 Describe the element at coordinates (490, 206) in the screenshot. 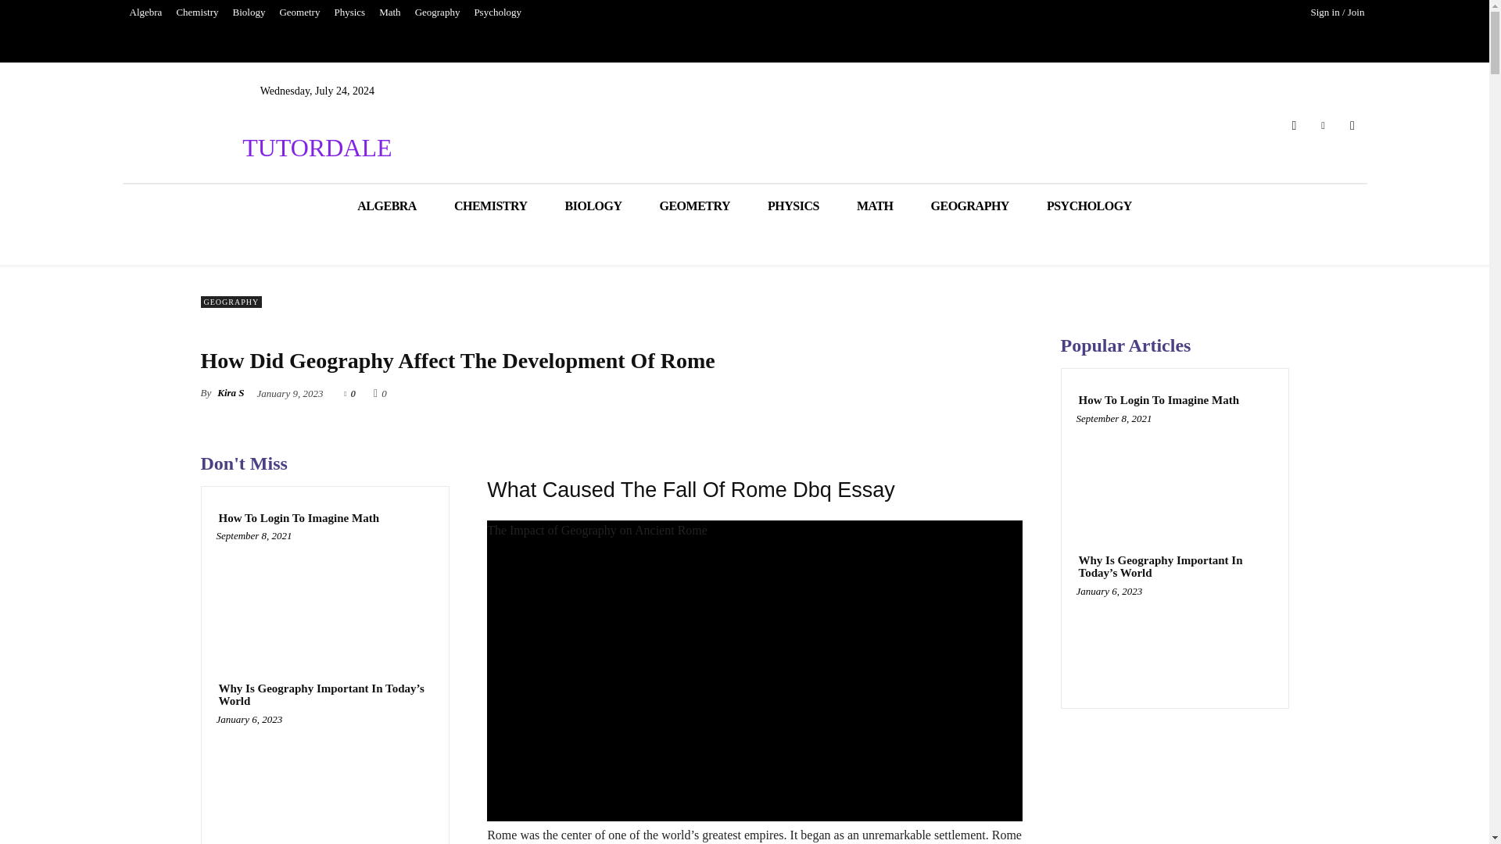

I see `CHEMISTRY` at that location.